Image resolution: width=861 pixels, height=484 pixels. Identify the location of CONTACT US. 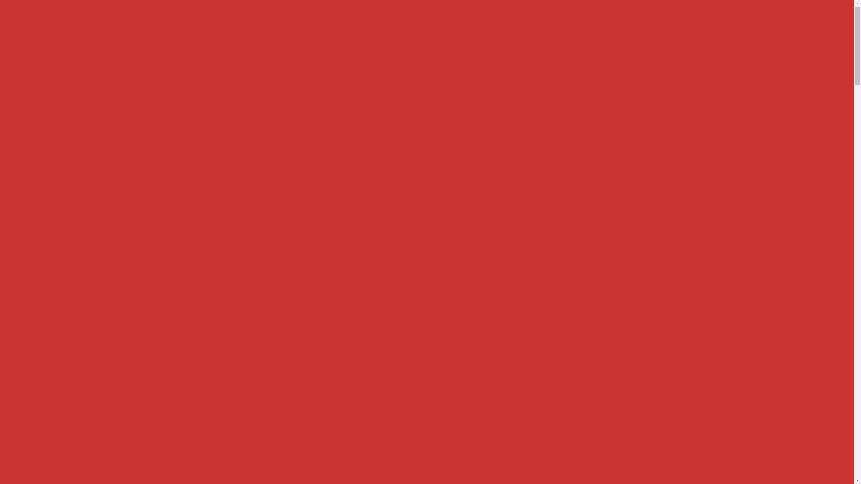
(660, 23).